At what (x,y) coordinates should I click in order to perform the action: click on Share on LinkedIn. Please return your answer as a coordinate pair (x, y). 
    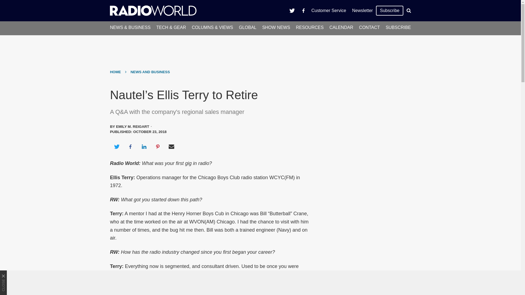
    Looking at the image, I should click on (144, 146).